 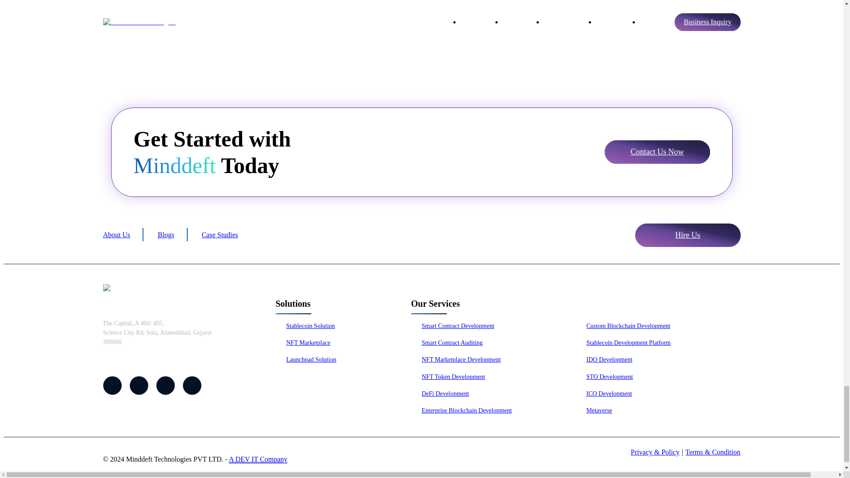 I want to click on Hire Us, so click(x=688, y=235).